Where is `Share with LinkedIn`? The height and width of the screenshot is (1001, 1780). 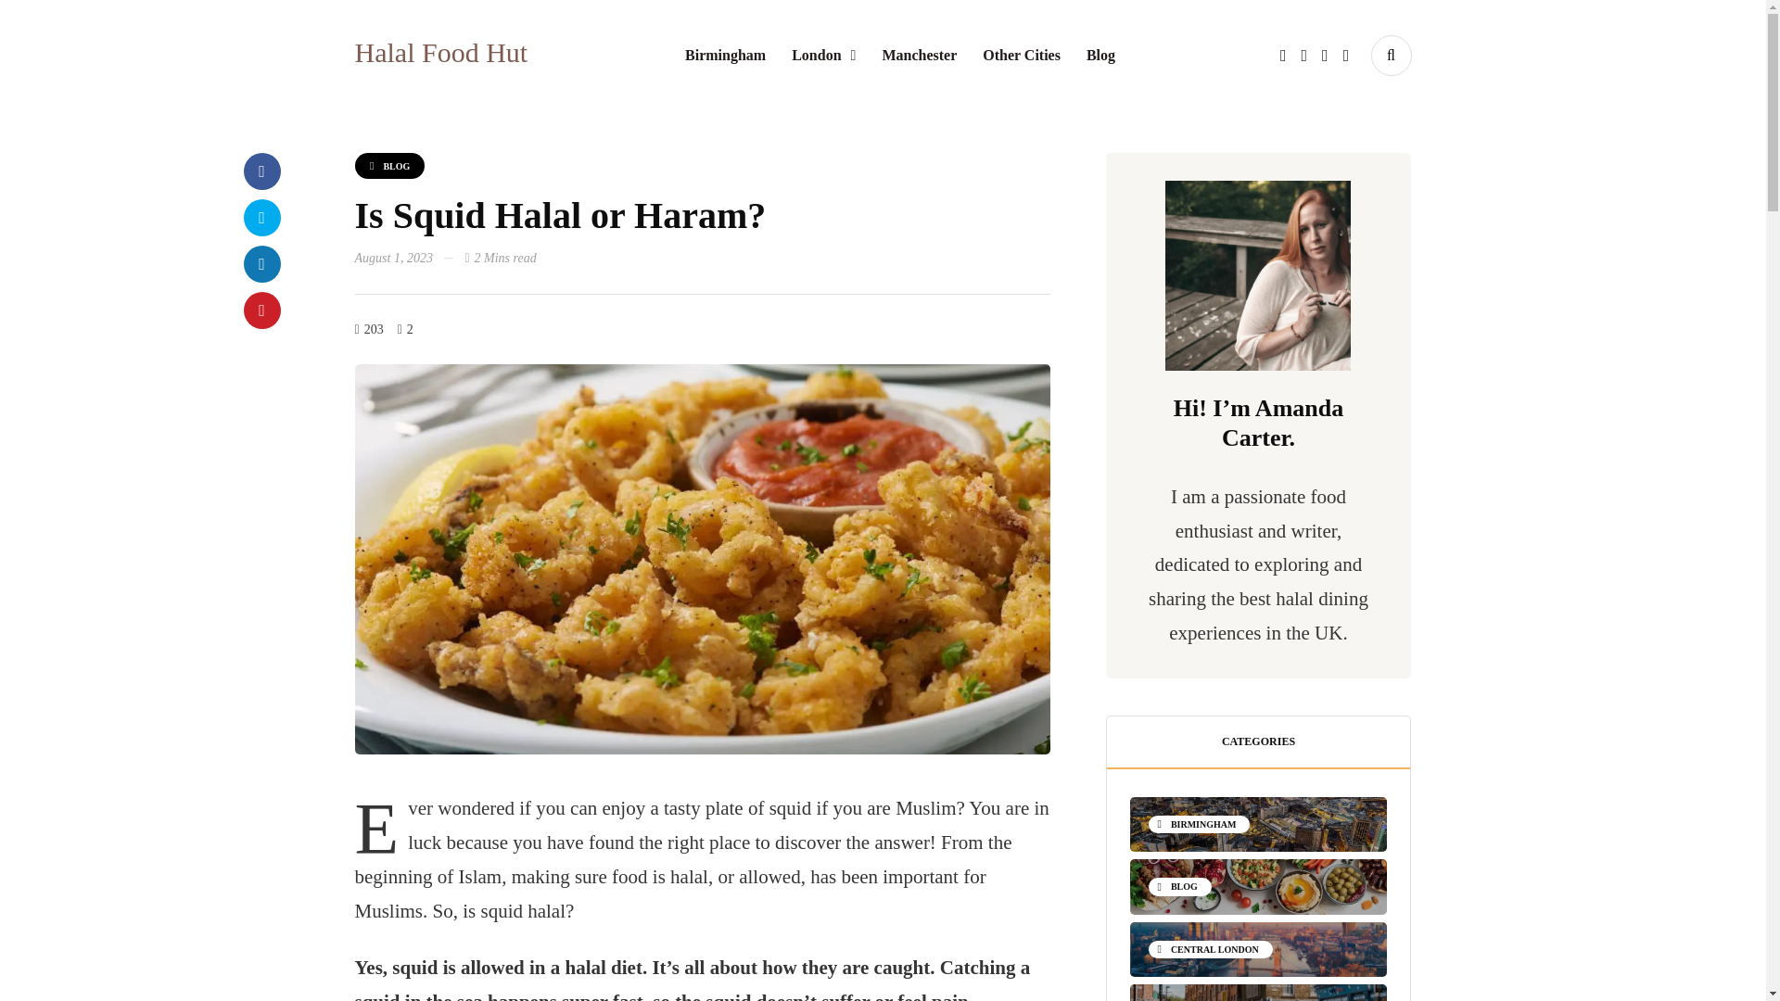
Share with LinkedIn is located at coordinates (261, 263).